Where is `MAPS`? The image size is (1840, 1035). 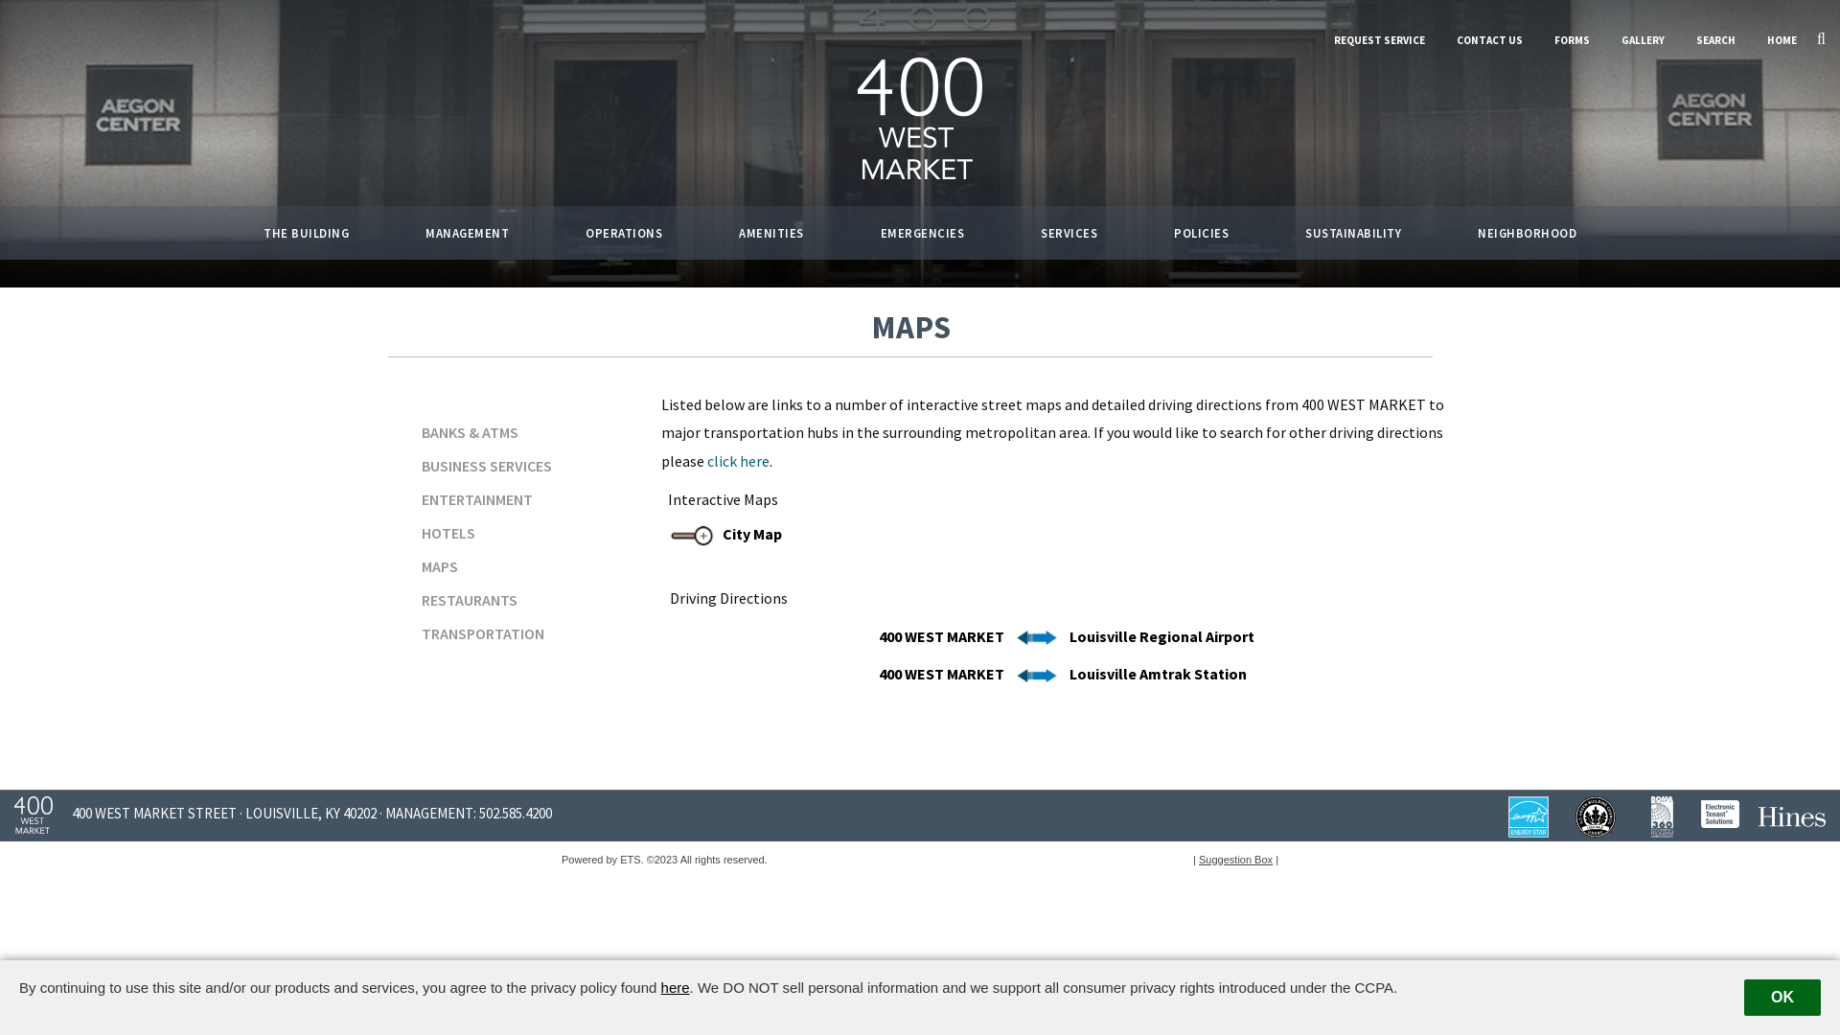 MAPS is located at coordinates (510, 566).